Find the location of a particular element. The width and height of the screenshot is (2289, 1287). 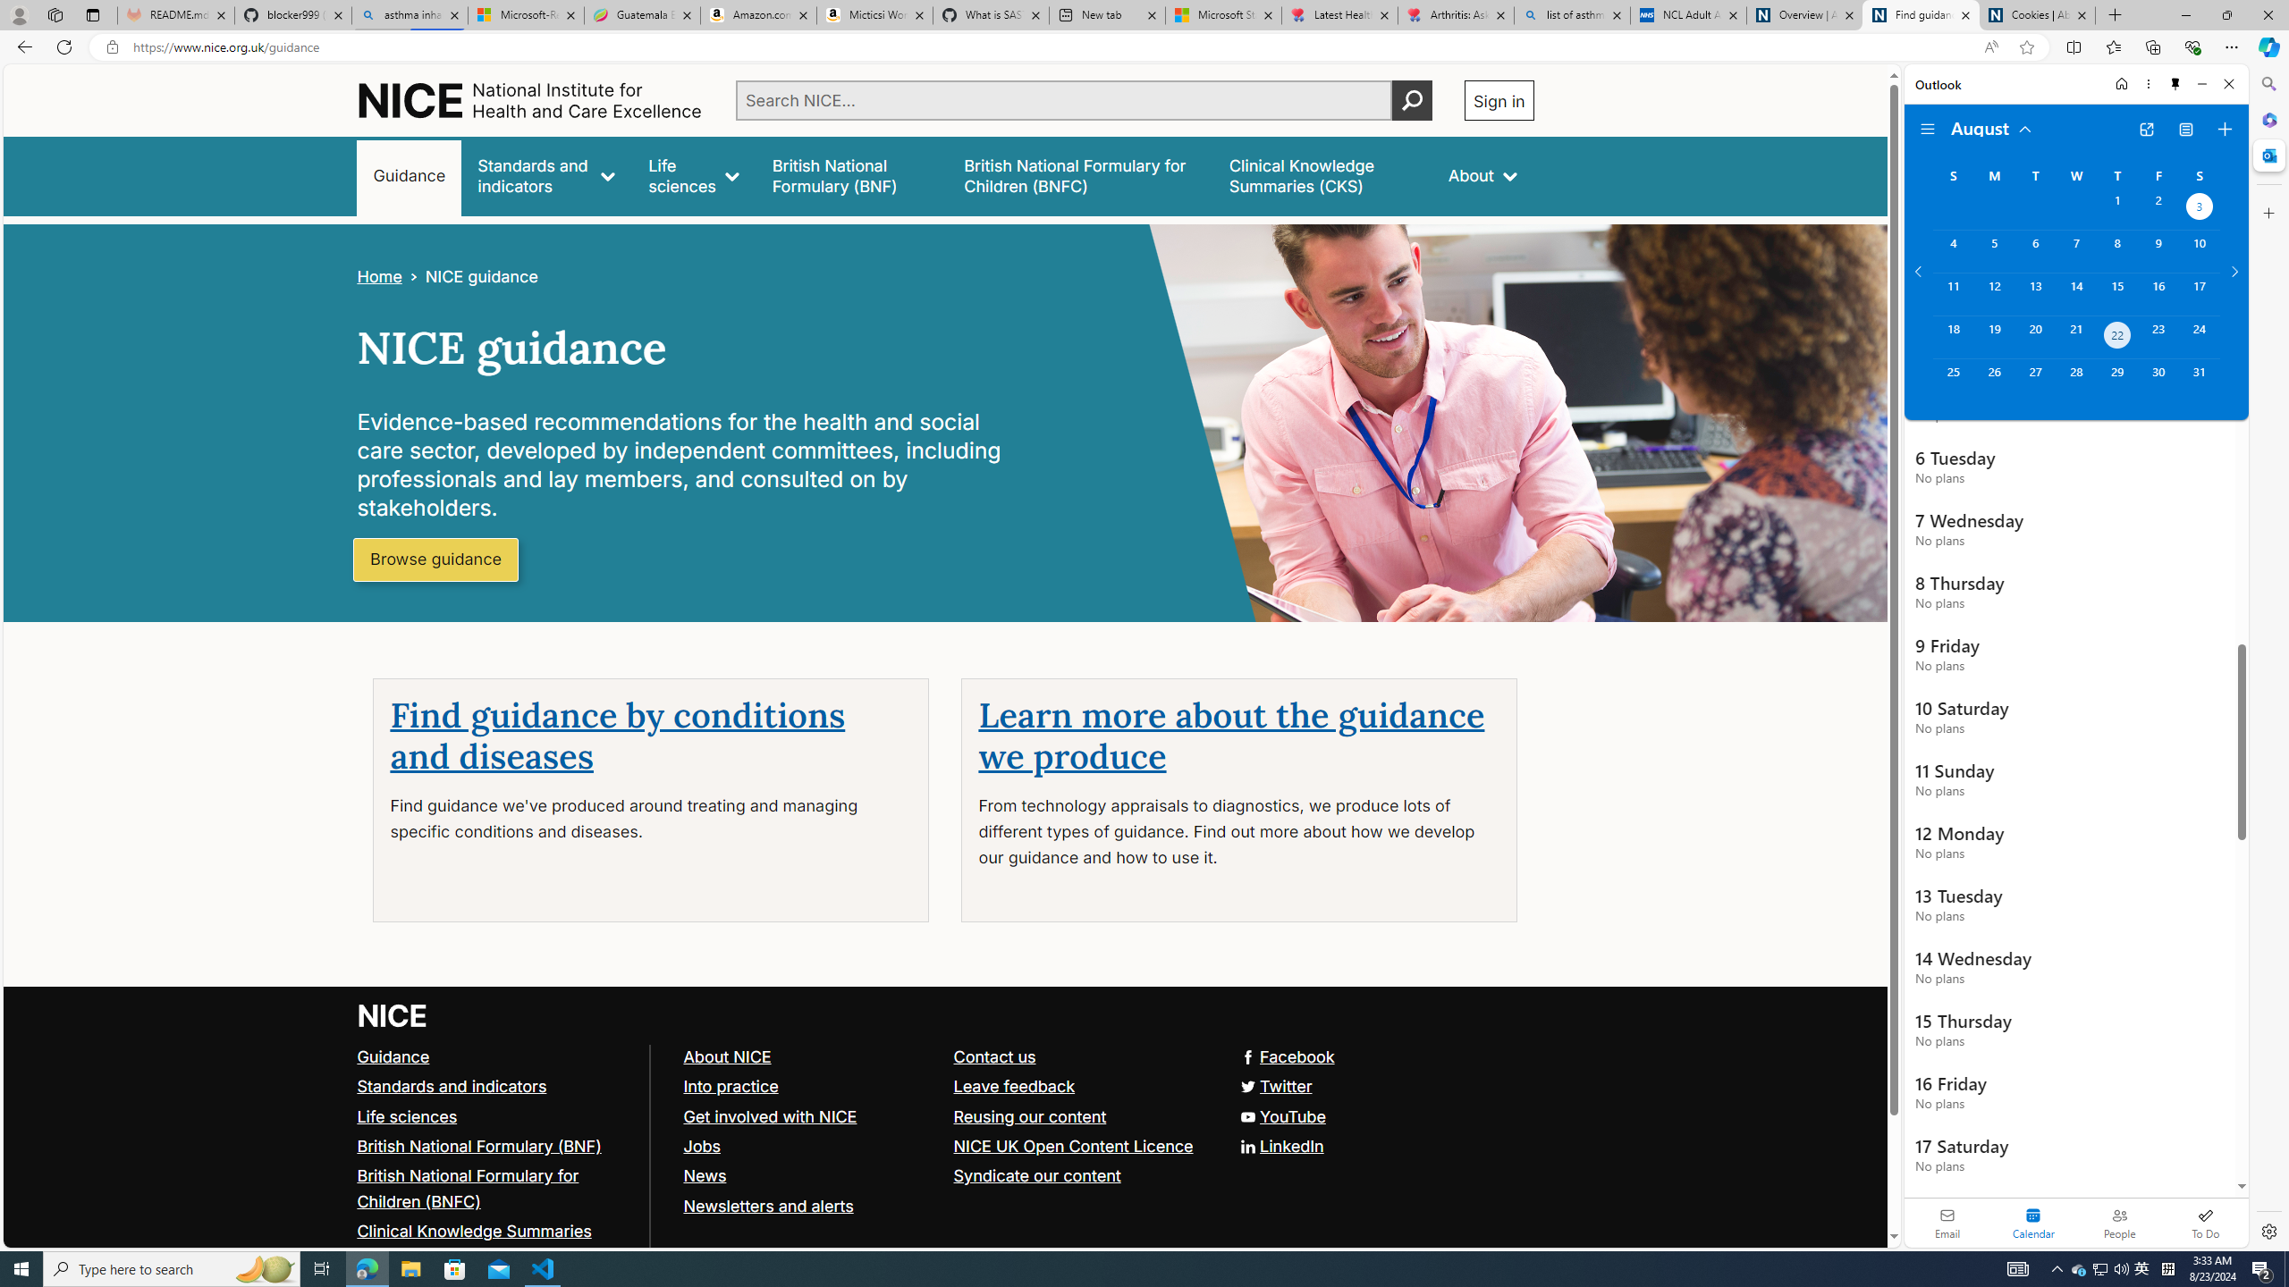

Newsletters and alerts is located at coordinates (810, 1205).